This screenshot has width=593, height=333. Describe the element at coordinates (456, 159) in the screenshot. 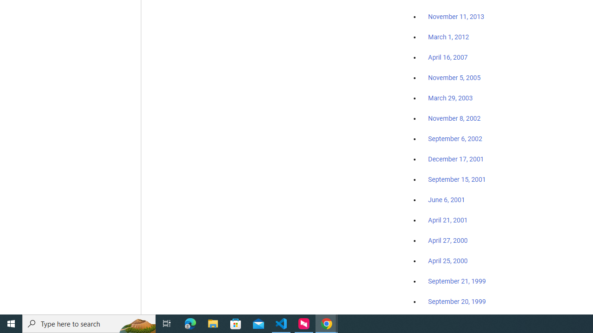

I see `December 17, 2001` at that location.